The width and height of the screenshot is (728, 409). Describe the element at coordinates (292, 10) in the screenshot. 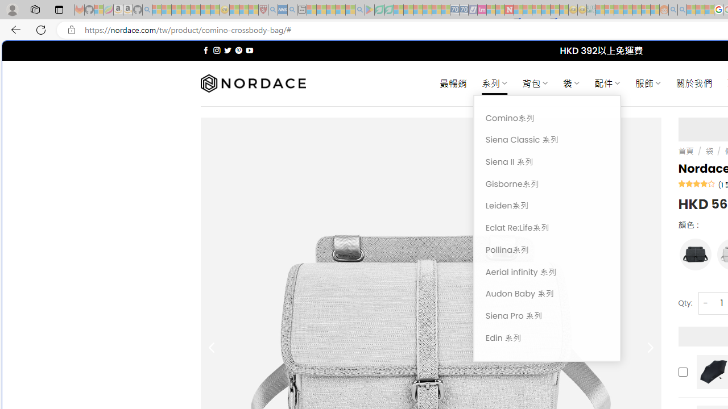

I see `utah sues federal government - Search - Sleeping` at that location.